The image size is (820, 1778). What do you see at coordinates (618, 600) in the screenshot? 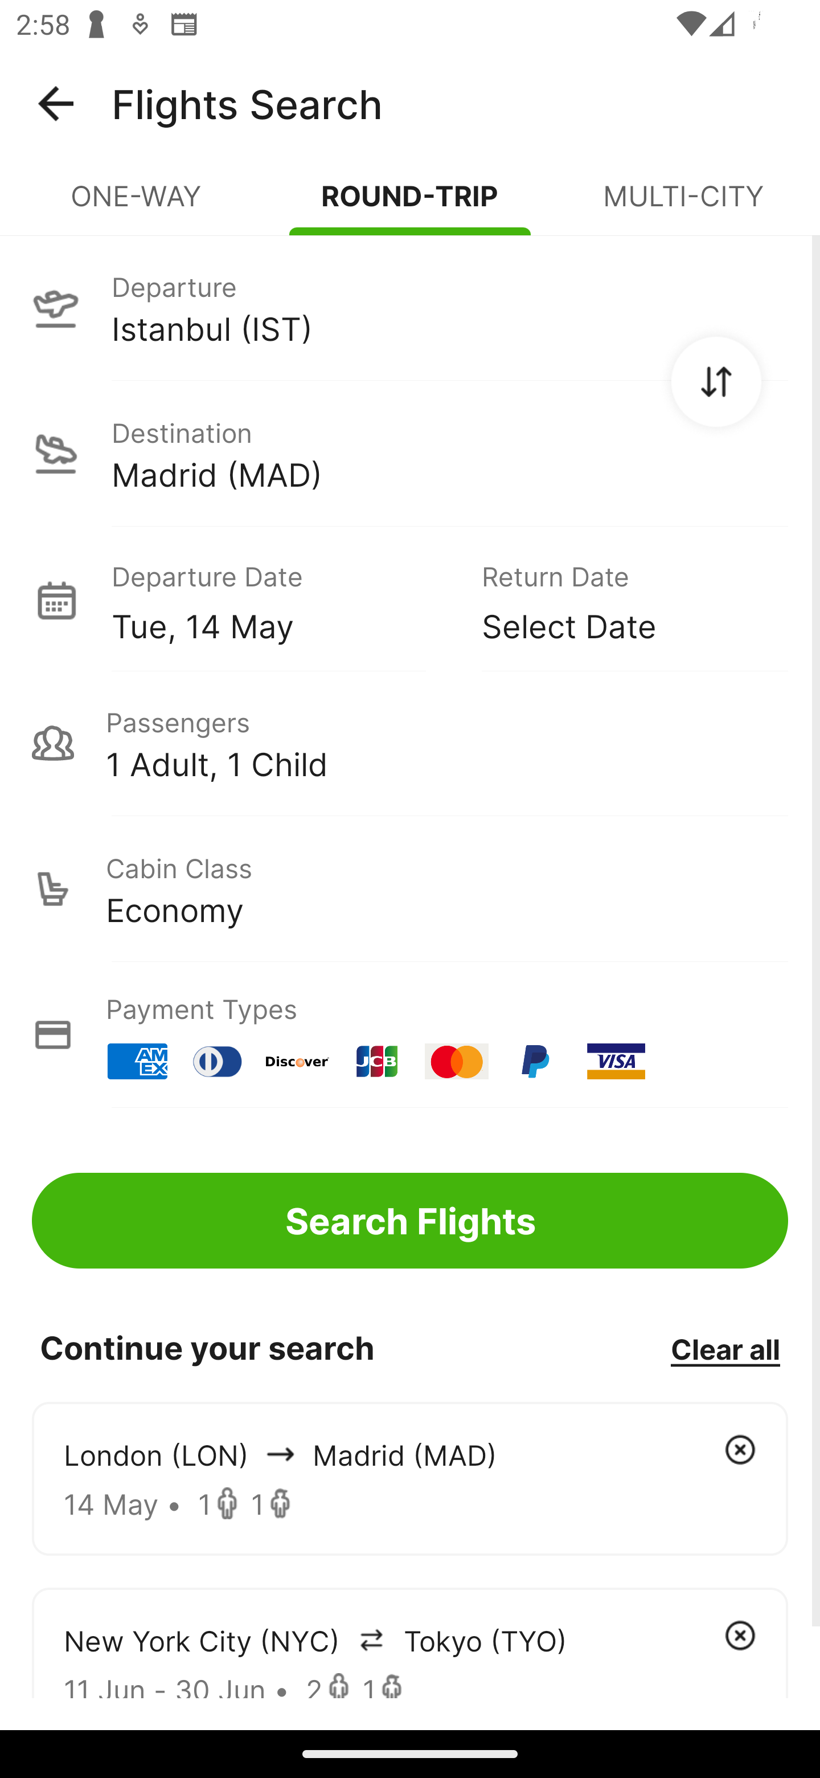
I see `Return Date Select Date` at bounding box center [618, 600].